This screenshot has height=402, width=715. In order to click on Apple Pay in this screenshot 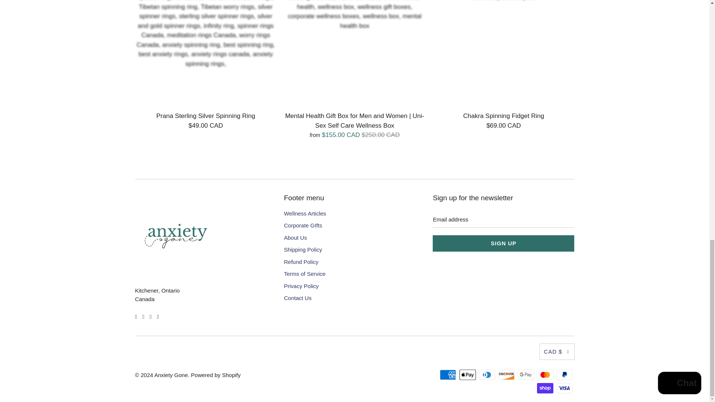, I will do `click(468, 374)`.